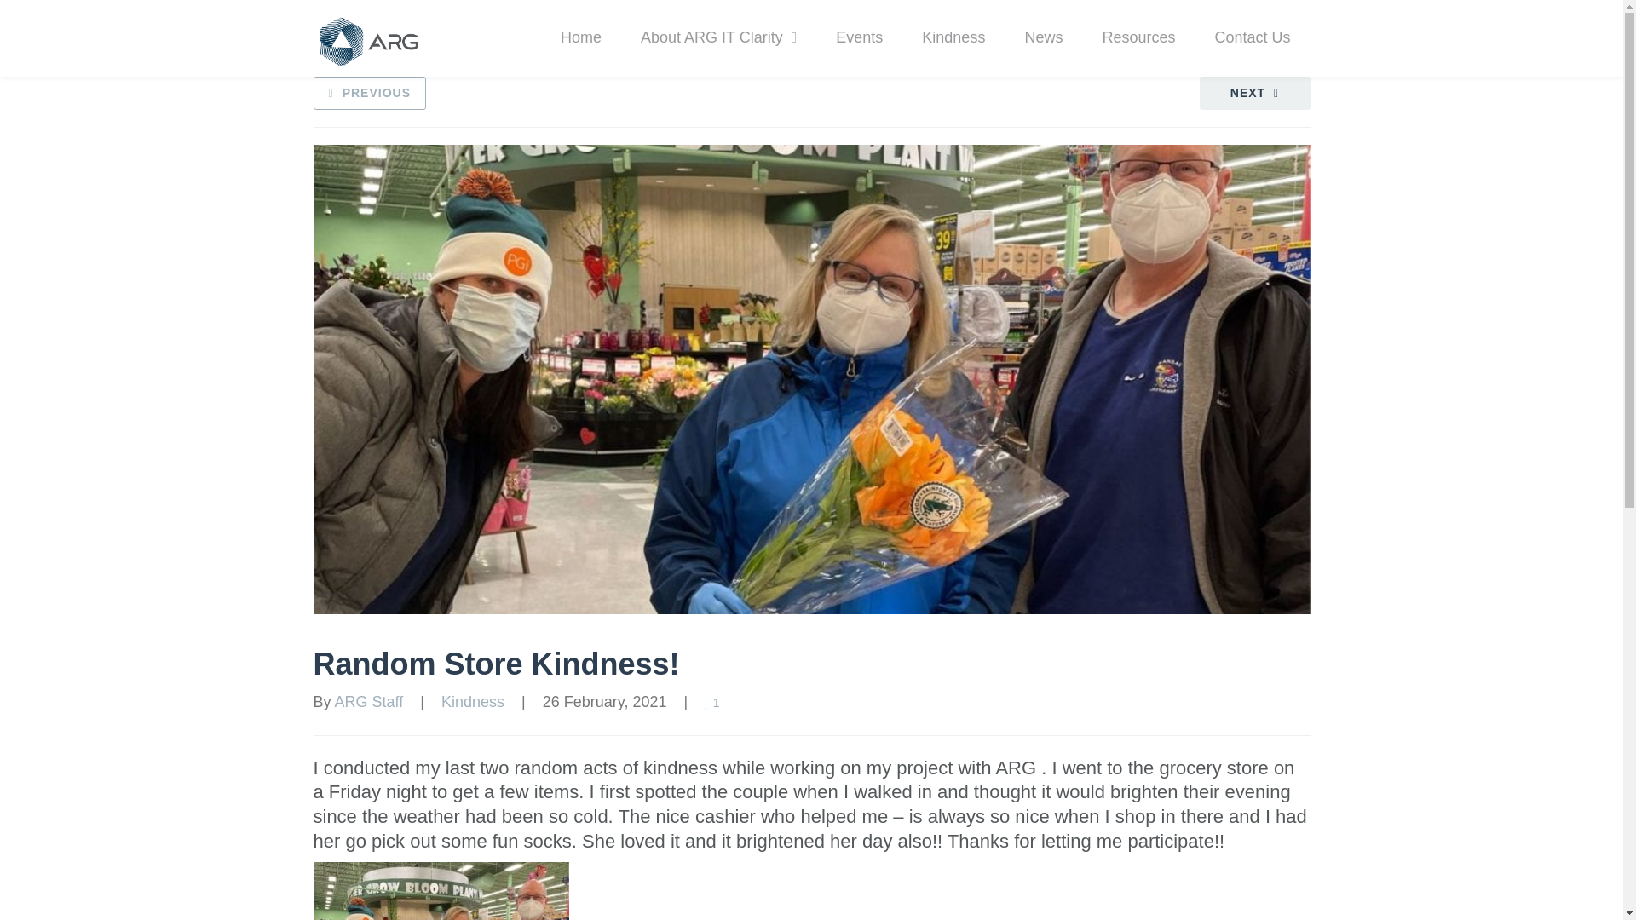 The width and height of the screenshot is (1636, 920). I want to click on ARG Staff, so click(370, 702).